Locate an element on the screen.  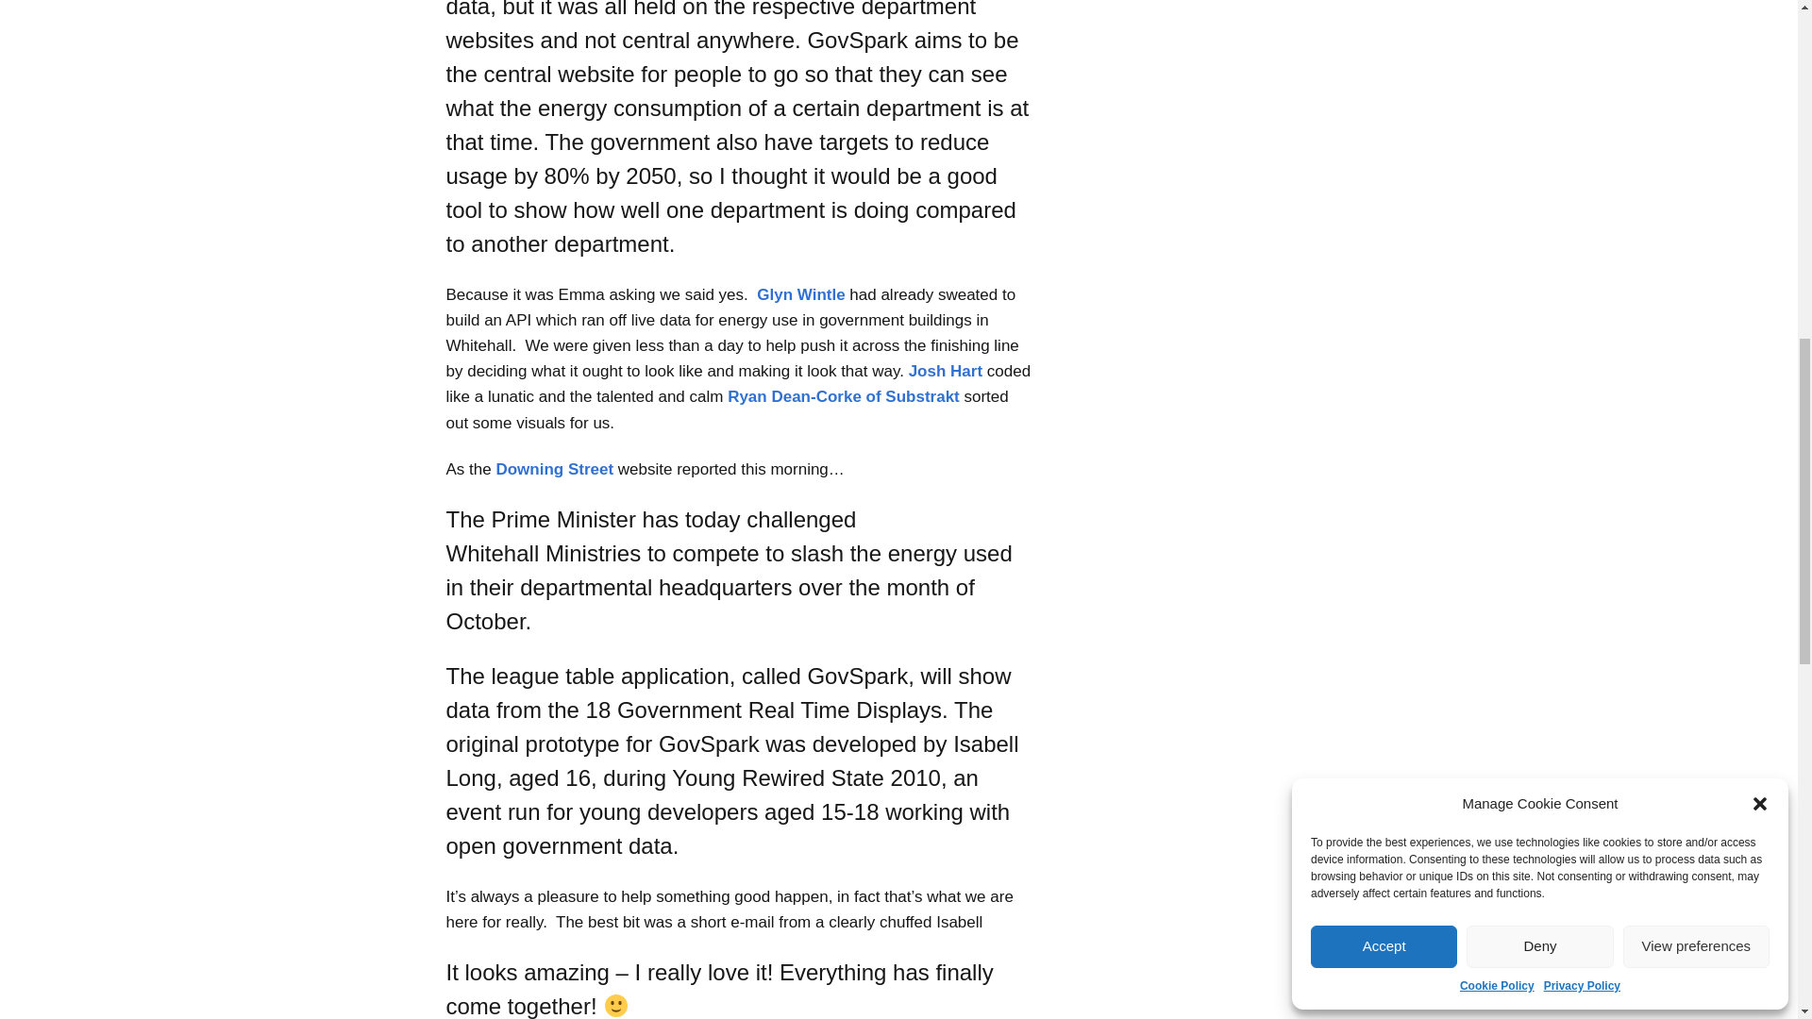
Glyn Wintle is located at coordinates (800, 294).